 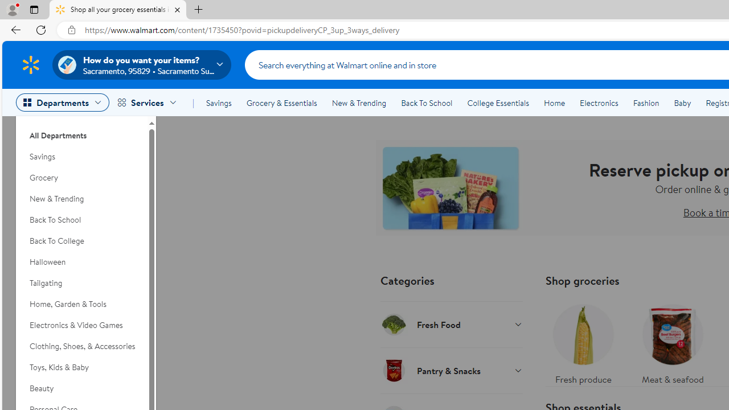 I want to click on Halloween, so click(x=81, y=262).